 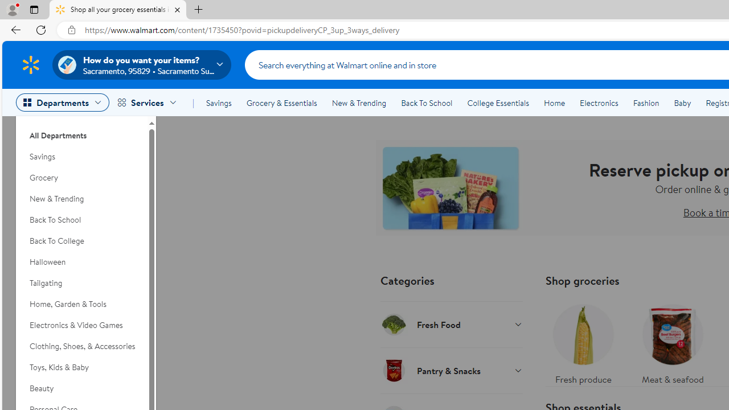 I want to click on Halloween, so click(x=81, y=262).